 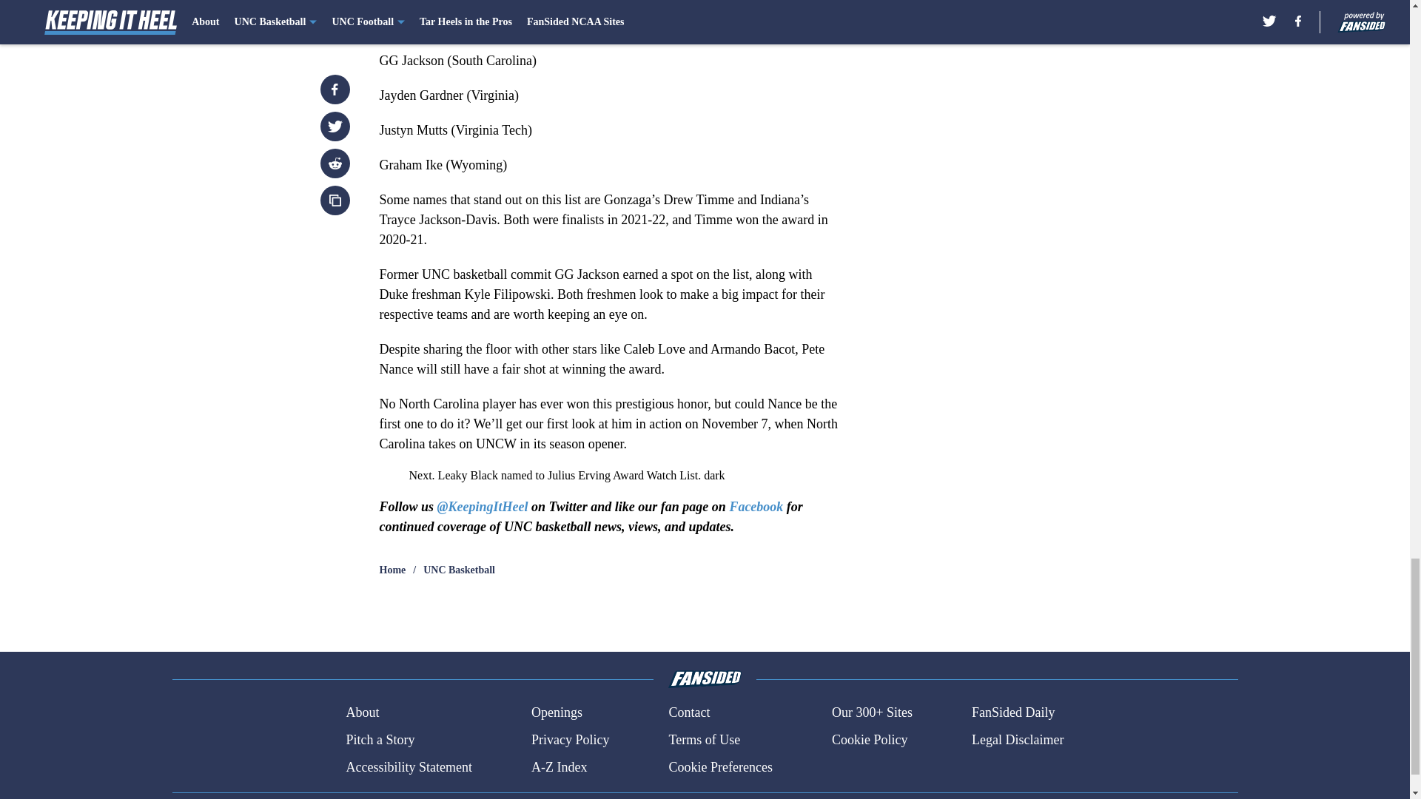 I want to click on UNC Basketball, so click(x=459, y=570).